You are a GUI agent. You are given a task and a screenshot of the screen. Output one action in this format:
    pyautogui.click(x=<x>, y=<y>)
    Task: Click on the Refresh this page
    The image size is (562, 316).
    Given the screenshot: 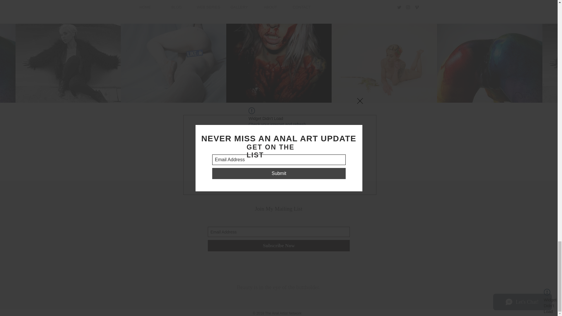 What is the action you would take?
    pyautogui.click(x=264, y=142)
    